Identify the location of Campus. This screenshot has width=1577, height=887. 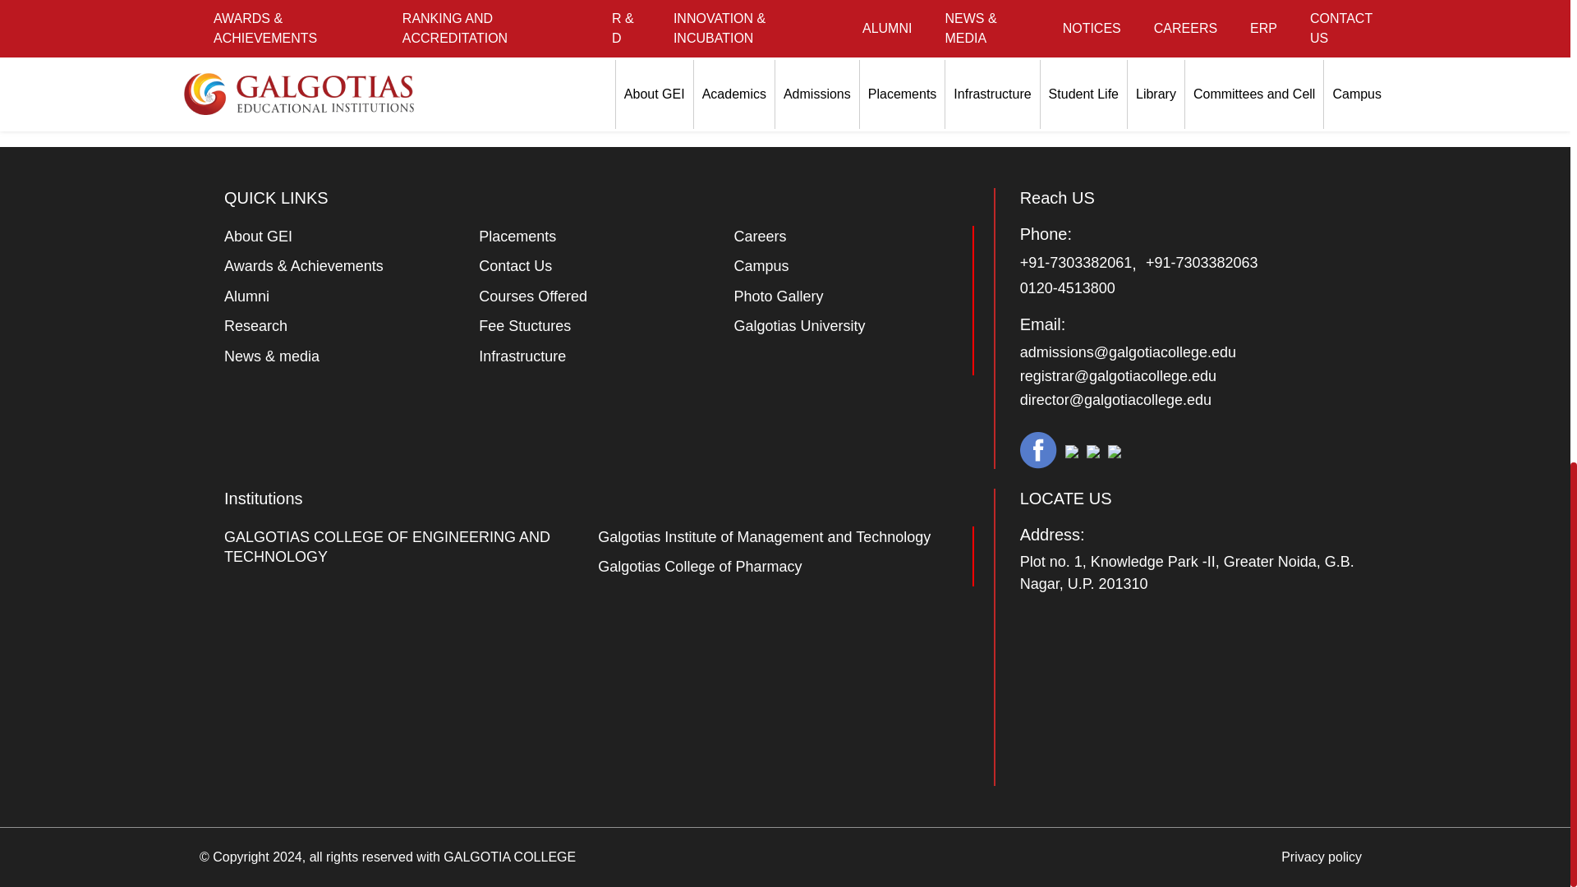
(761, 266).